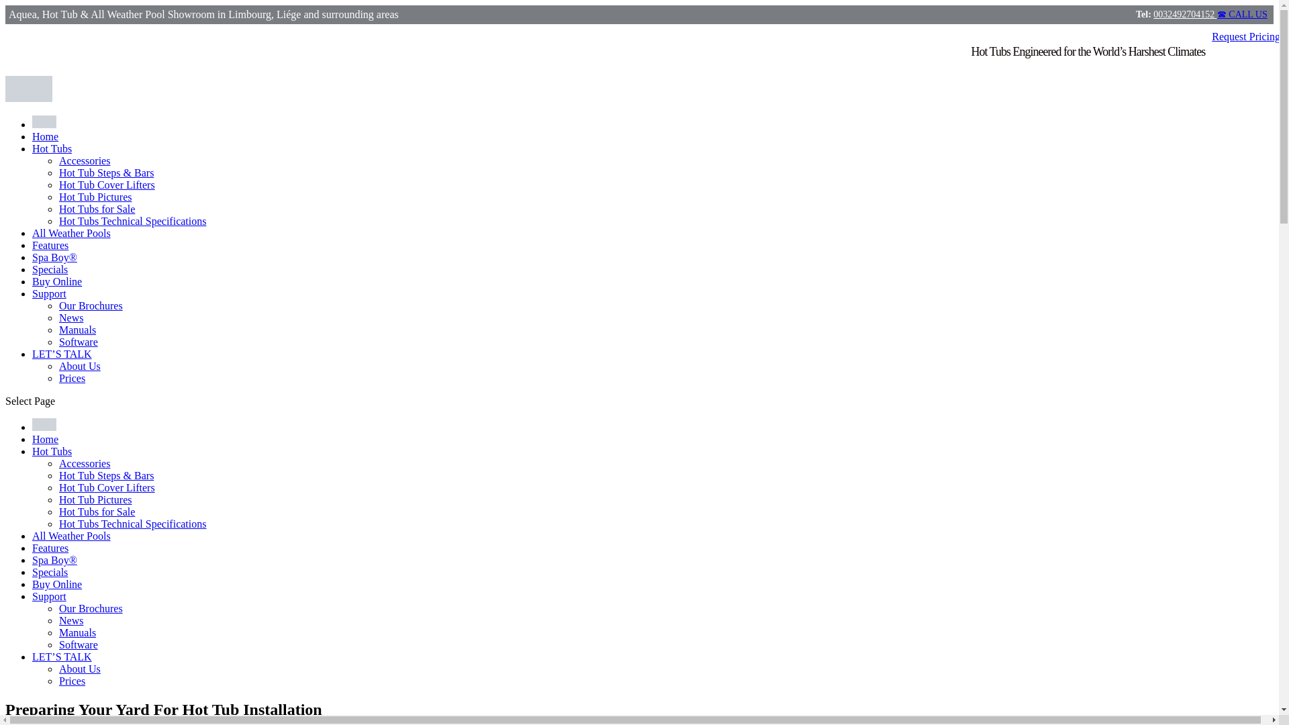 Image resolution: width=1289 pixels, height=725 pixels. What do you see at coordinates (91, 306) in the screenshot?
I see `Our Brochures` at bounding box center [91, 306].